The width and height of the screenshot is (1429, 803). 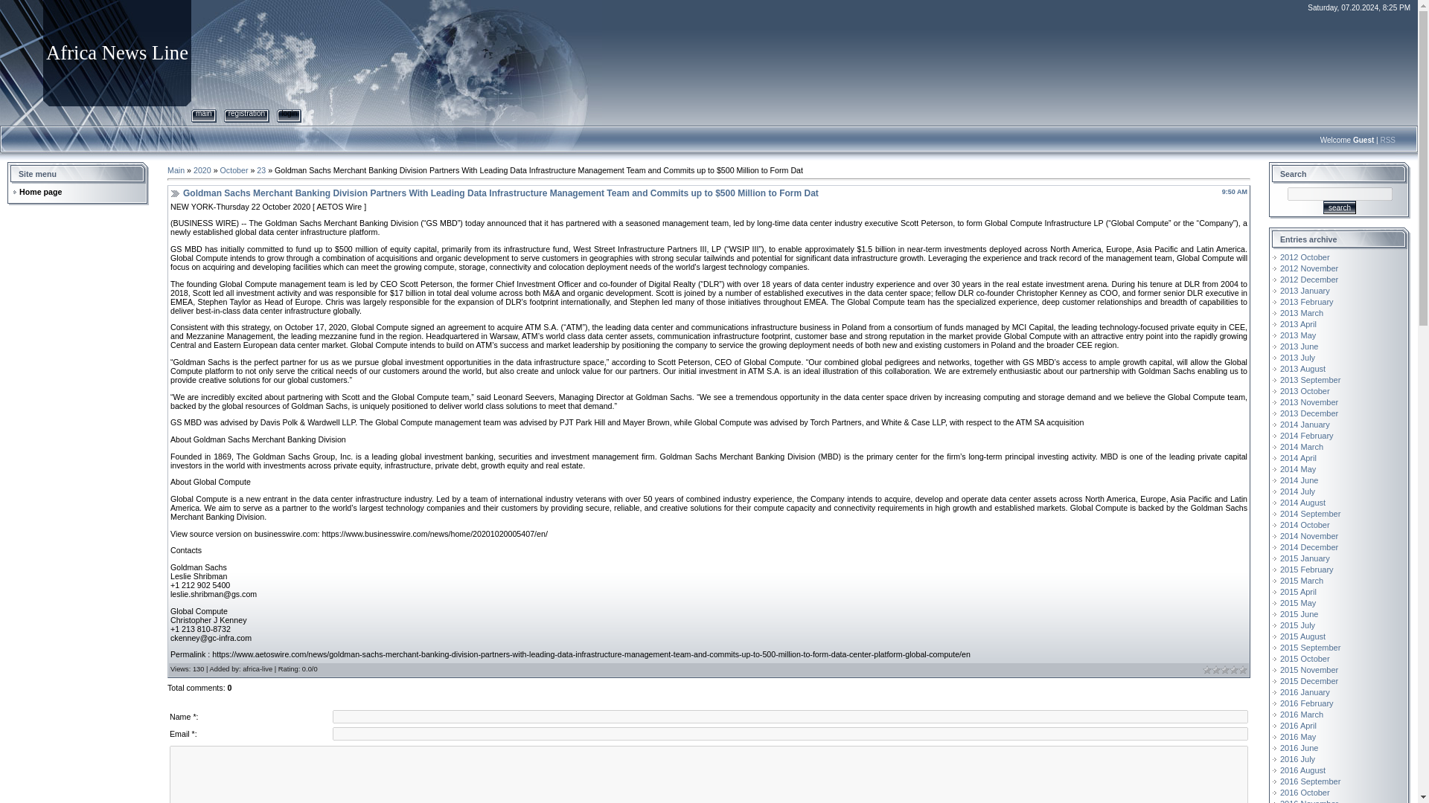 I want to click on Main, so click(x=176, y=170).